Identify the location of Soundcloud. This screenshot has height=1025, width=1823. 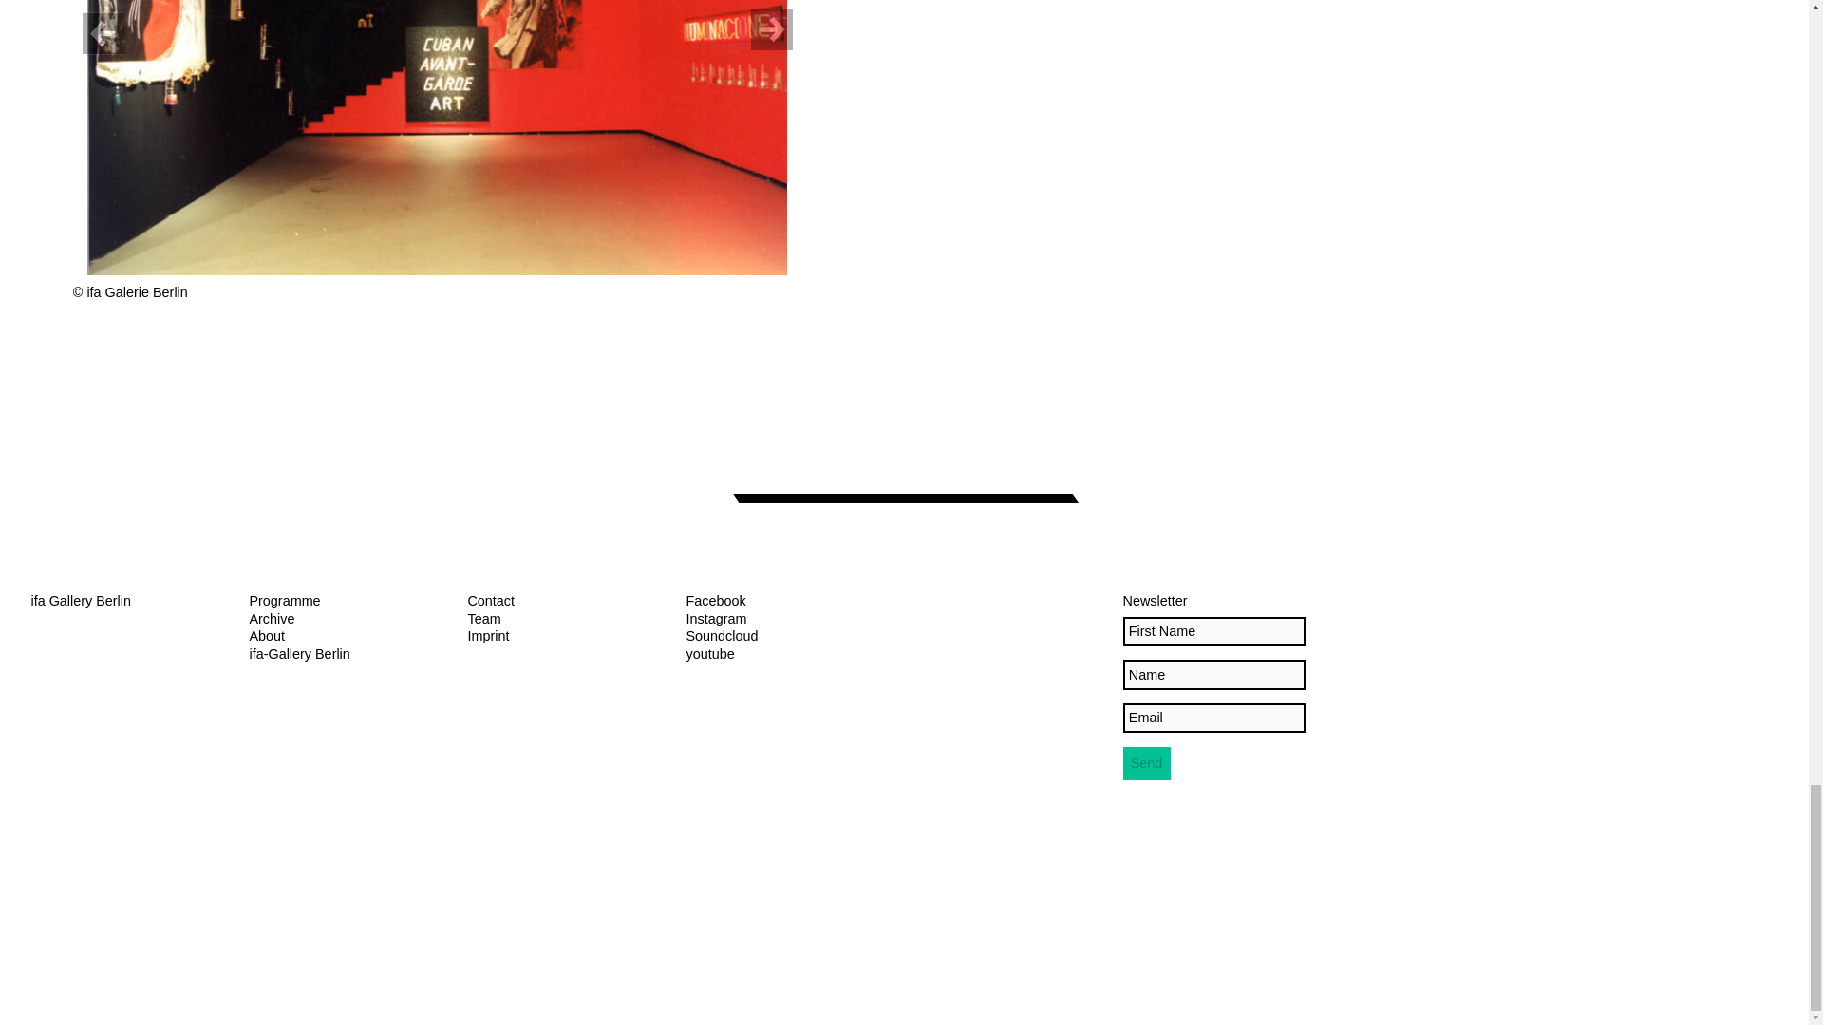
(722, 636).